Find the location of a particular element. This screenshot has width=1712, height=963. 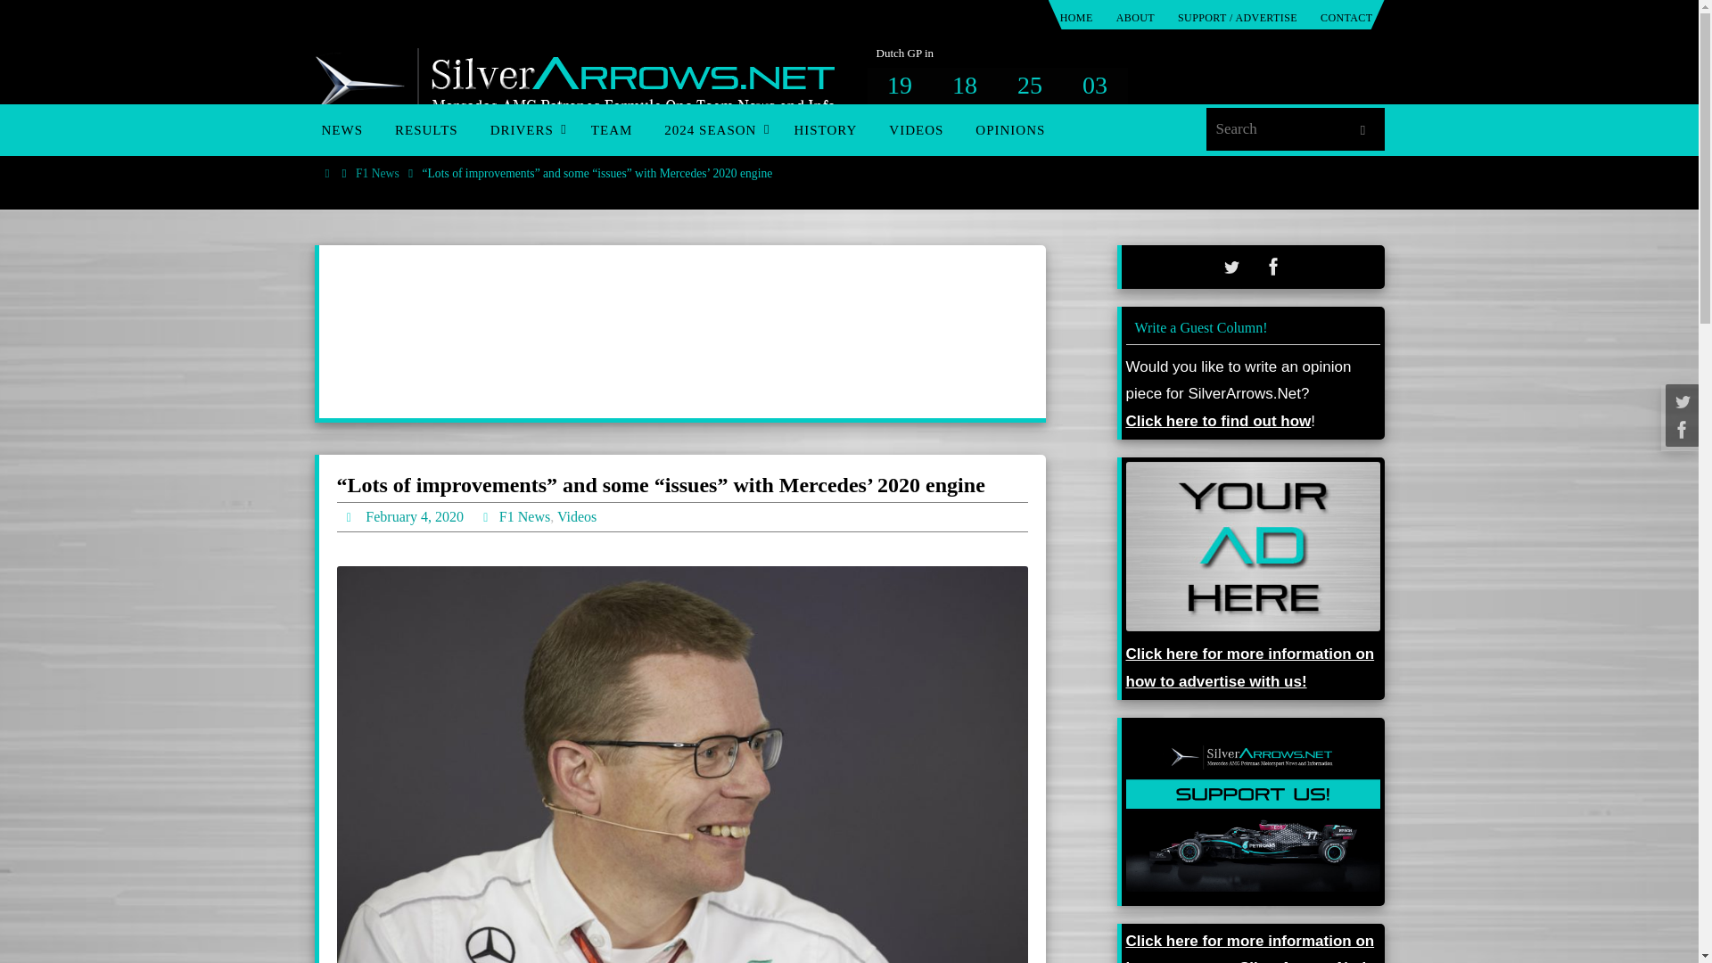

Click here for more information on how to advertise with us! is located at coordinates (1249, 668).